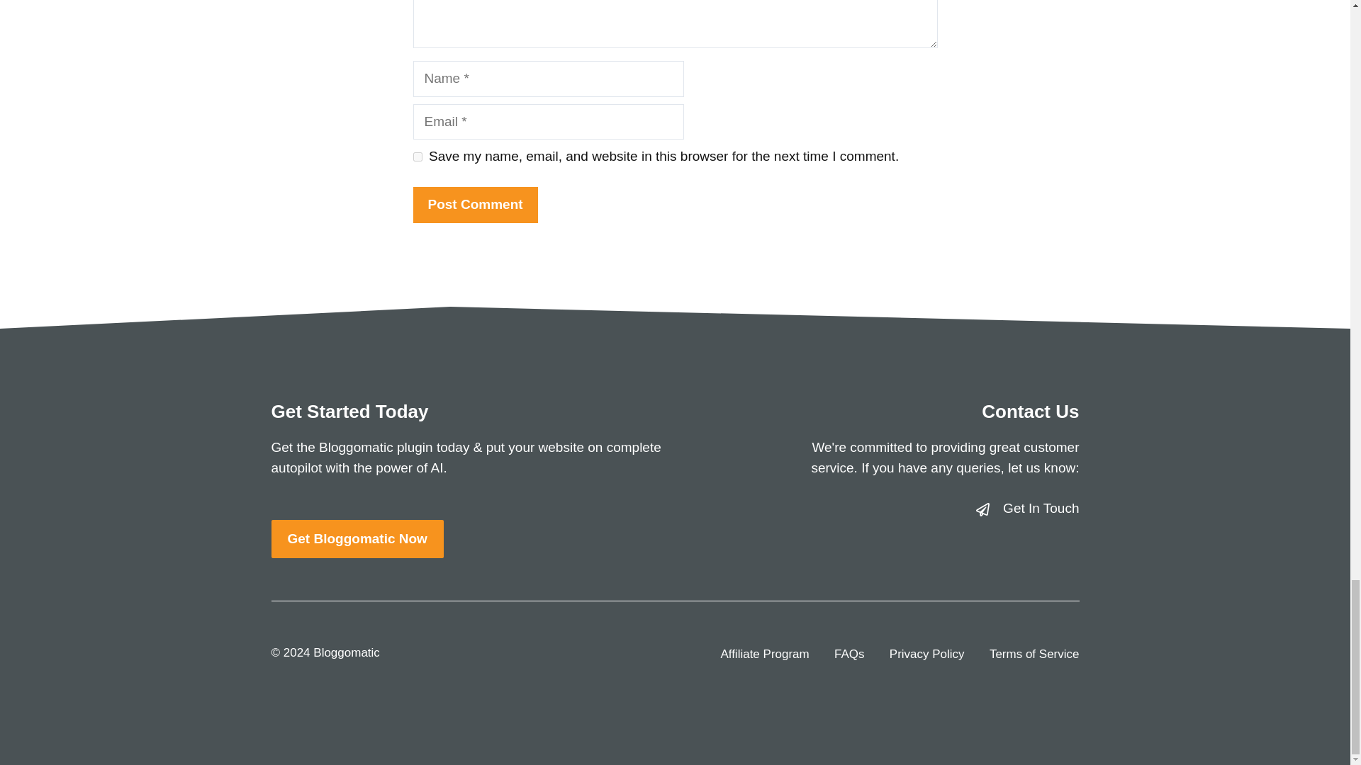 Image resolution: width=1361 pixels, height=765 pixels. What do you see at coordinates (417, 156) in the screenshot?
I see `yes` at bounding box center [417, 156].